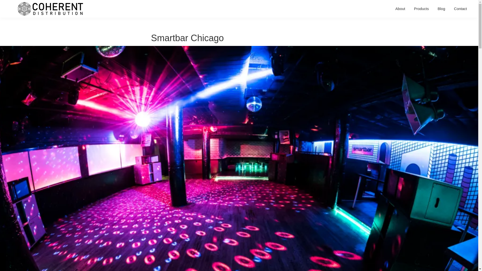 This screenshot has height=271, width=482. What do you see at coordinates (441, 9) in the screenshot?
I see `Blog` at bounding box center [441, 9].